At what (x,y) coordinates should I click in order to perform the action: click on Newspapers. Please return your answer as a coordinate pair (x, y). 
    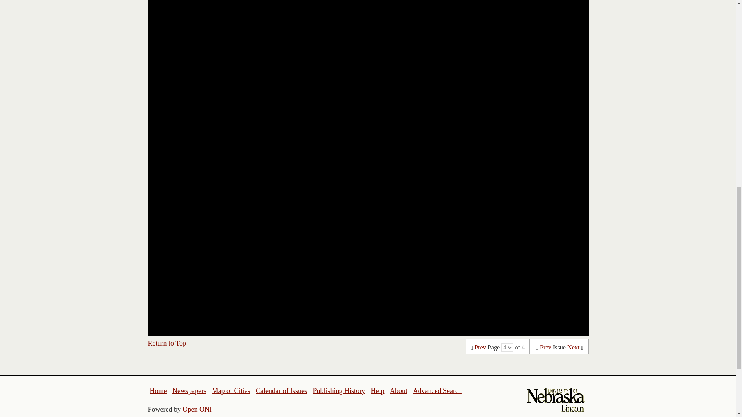
    Looking at the image, I should click on (189, 391).